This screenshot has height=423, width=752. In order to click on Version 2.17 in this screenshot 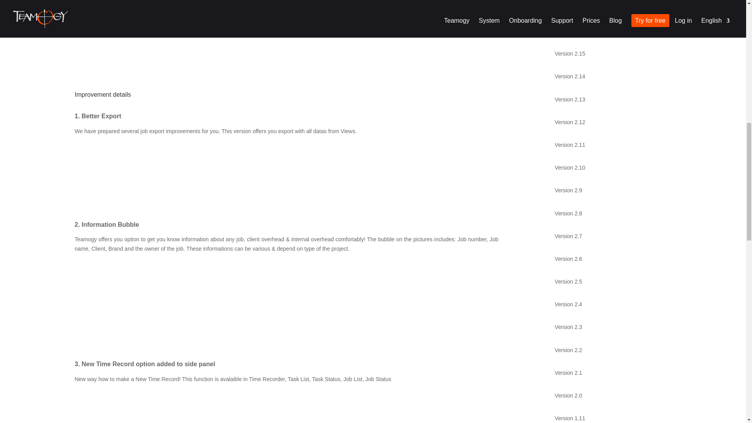, I will do `click(609, 9)`.